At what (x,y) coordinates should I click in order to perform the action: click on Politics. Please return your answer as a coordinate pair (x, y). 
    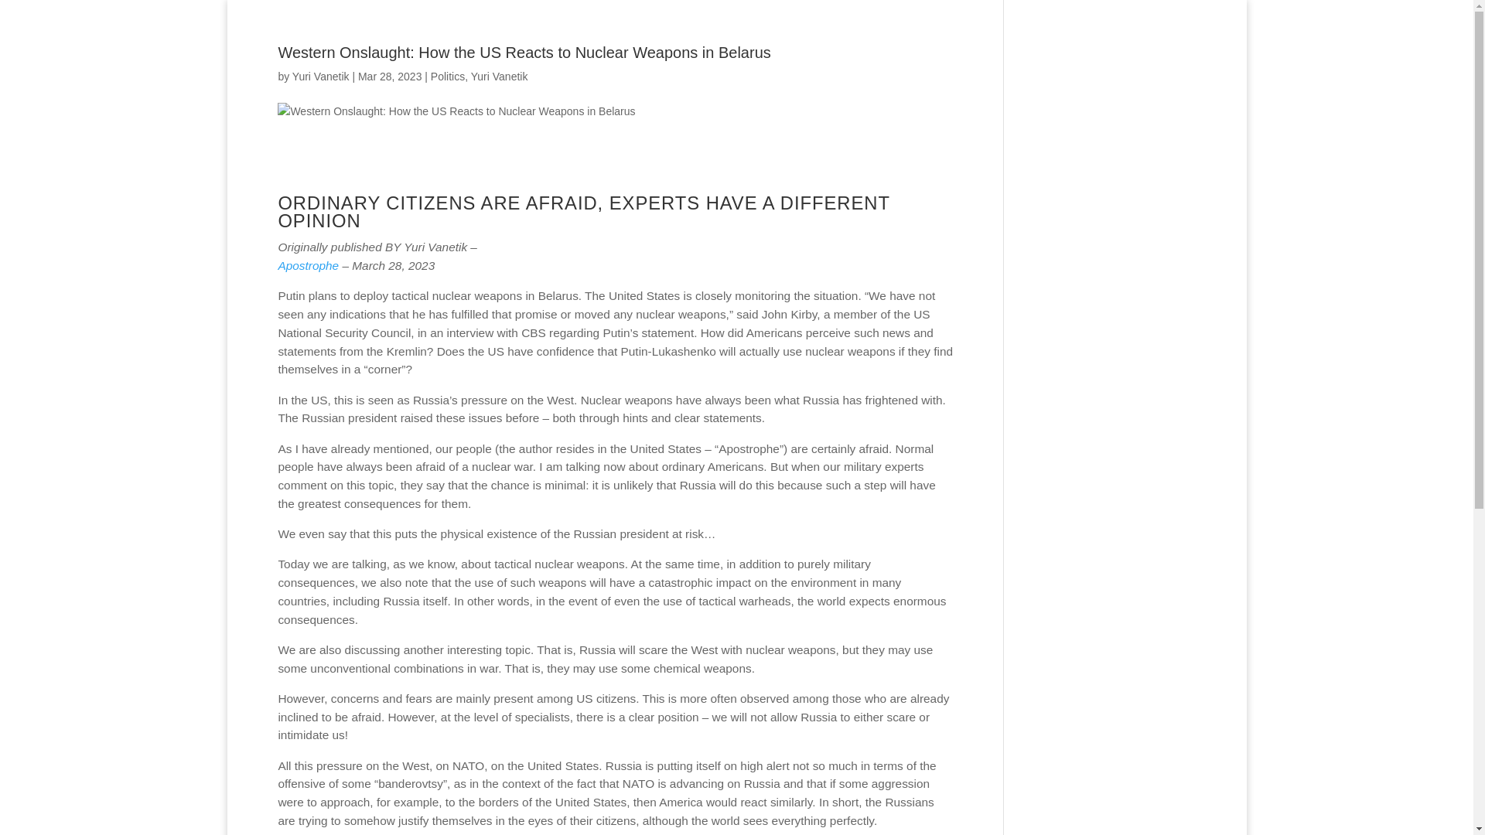
    Looking at the image, I should click on (447, 76).